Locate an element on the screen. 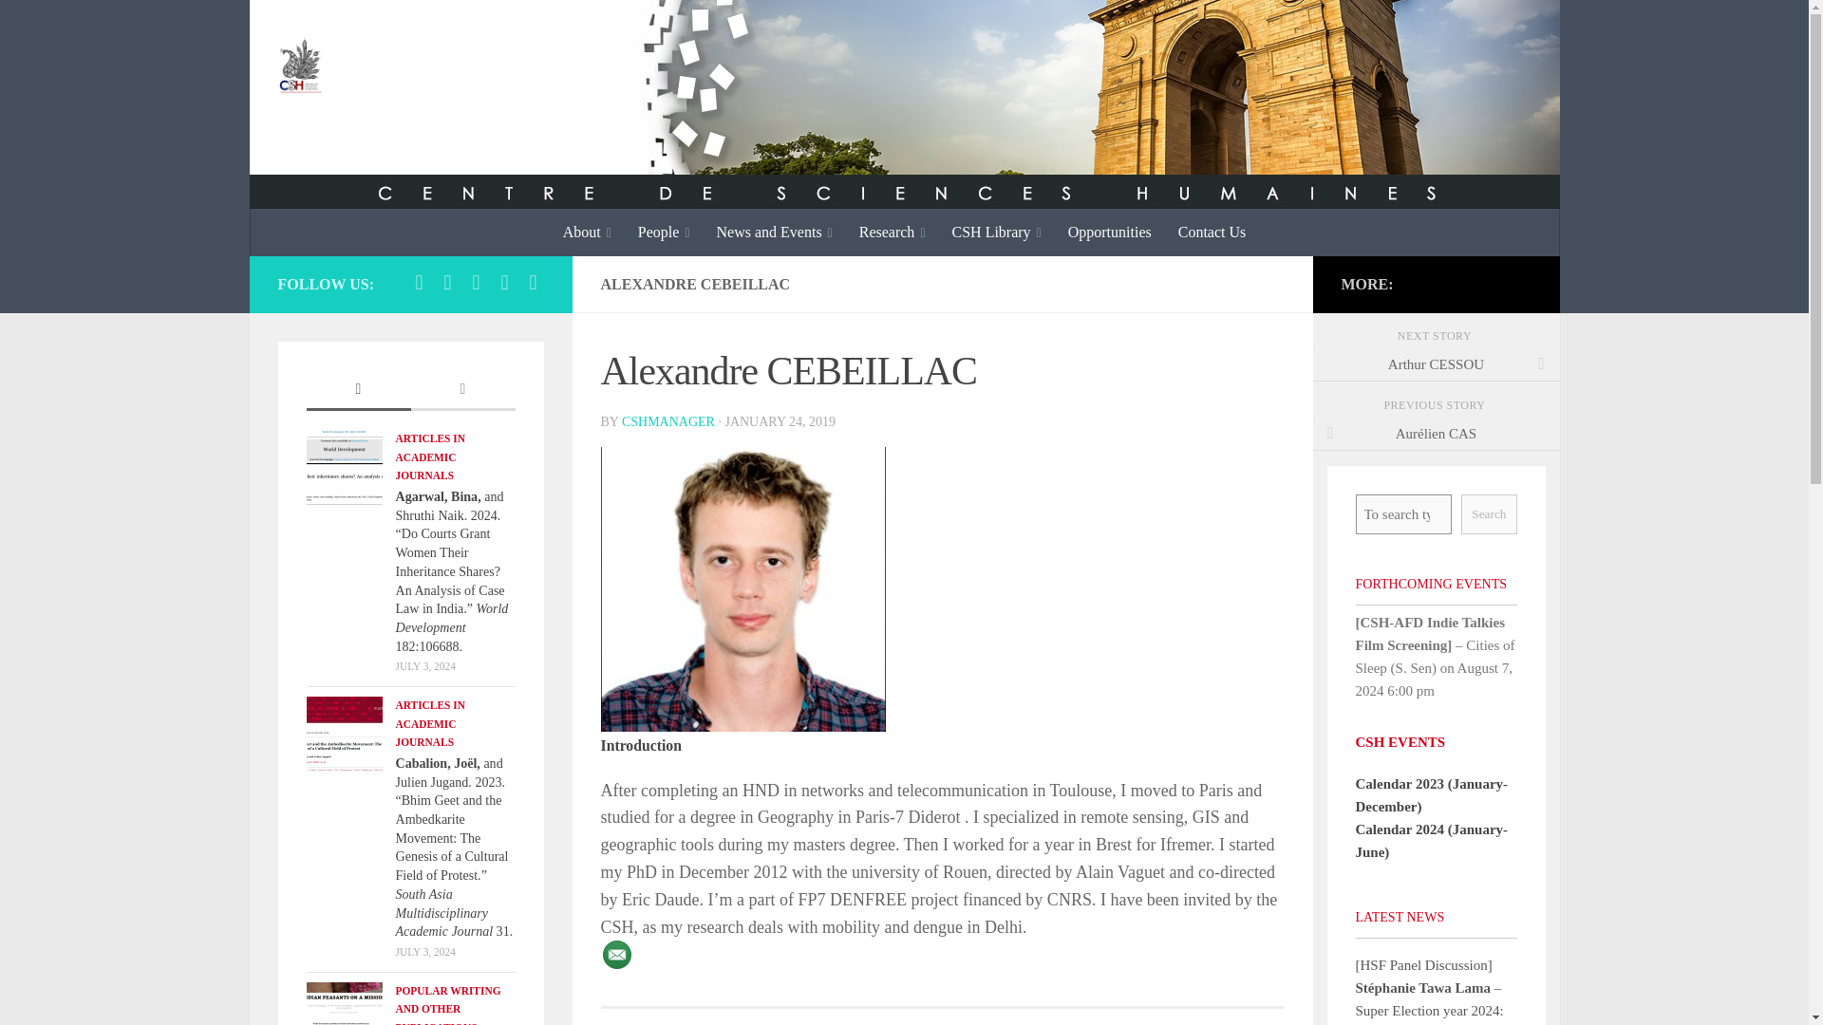  Skip to content is located at coordinates (74, 26).